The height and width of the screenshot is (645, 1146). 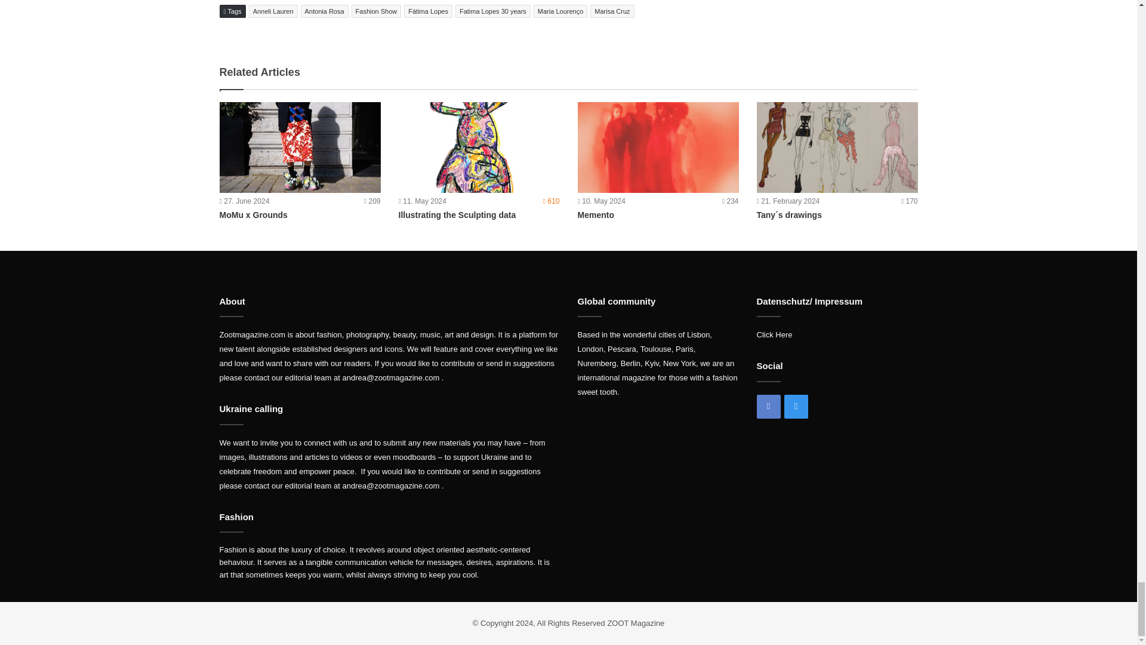 What do you see at coordinates (658, 146) in the screenshot?
I see `Memento` at bounding box center [658, 146].